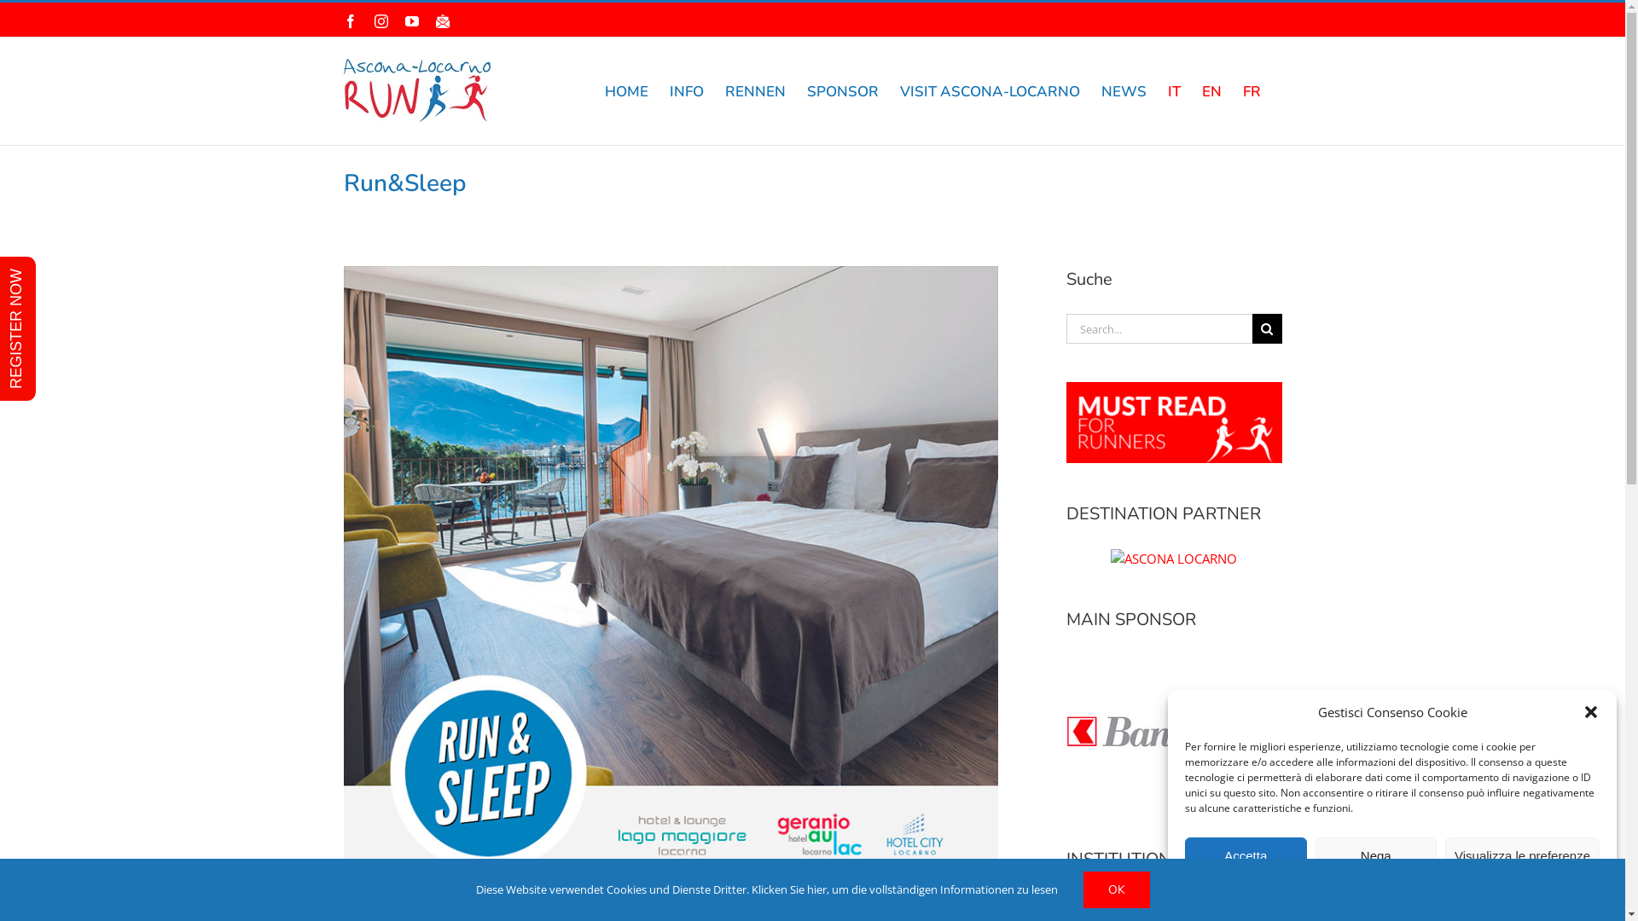  Describe the element at coordinates (1123, 91) in the screenshot. I see `NEWS` at that location.